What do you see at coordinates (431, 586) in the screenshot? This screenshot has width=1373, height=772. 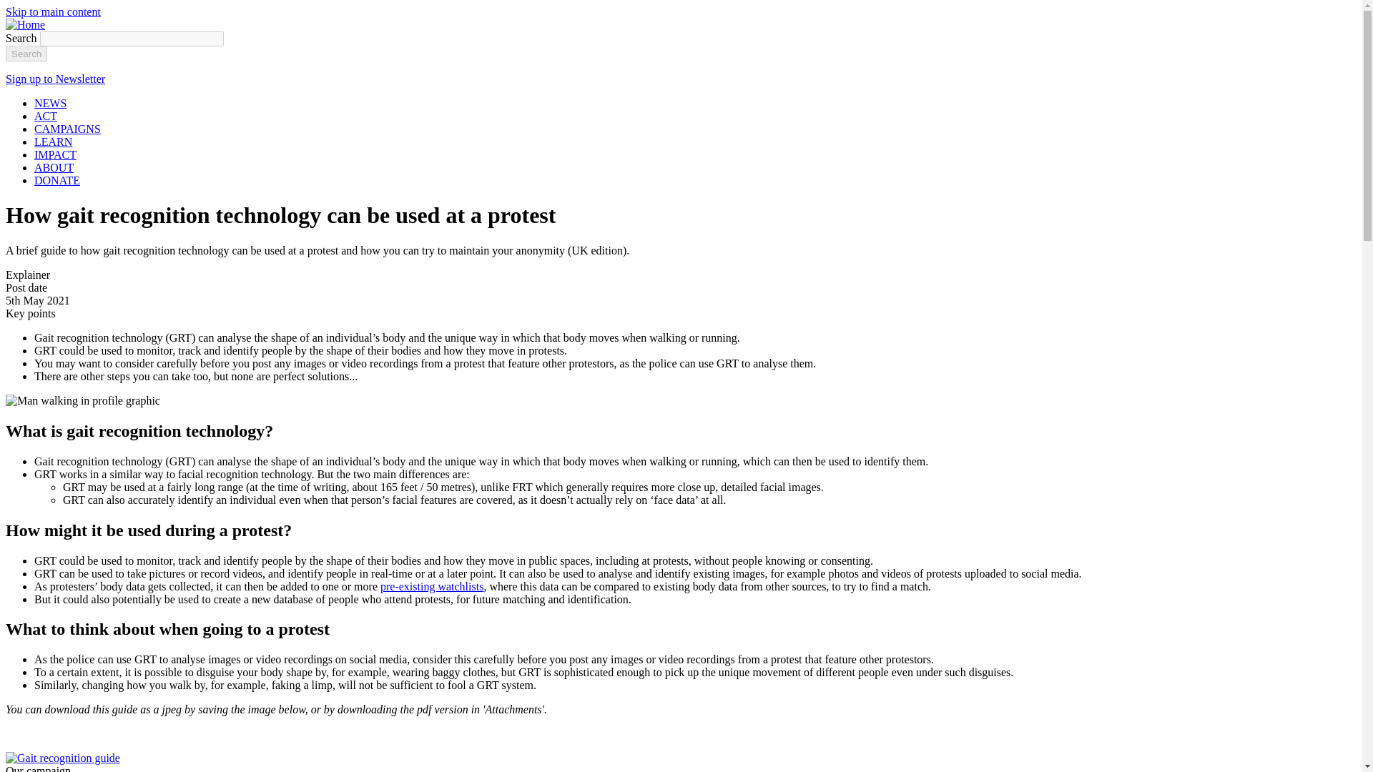 I see `pre-existing watchlists` at bounding box center [431, 586].